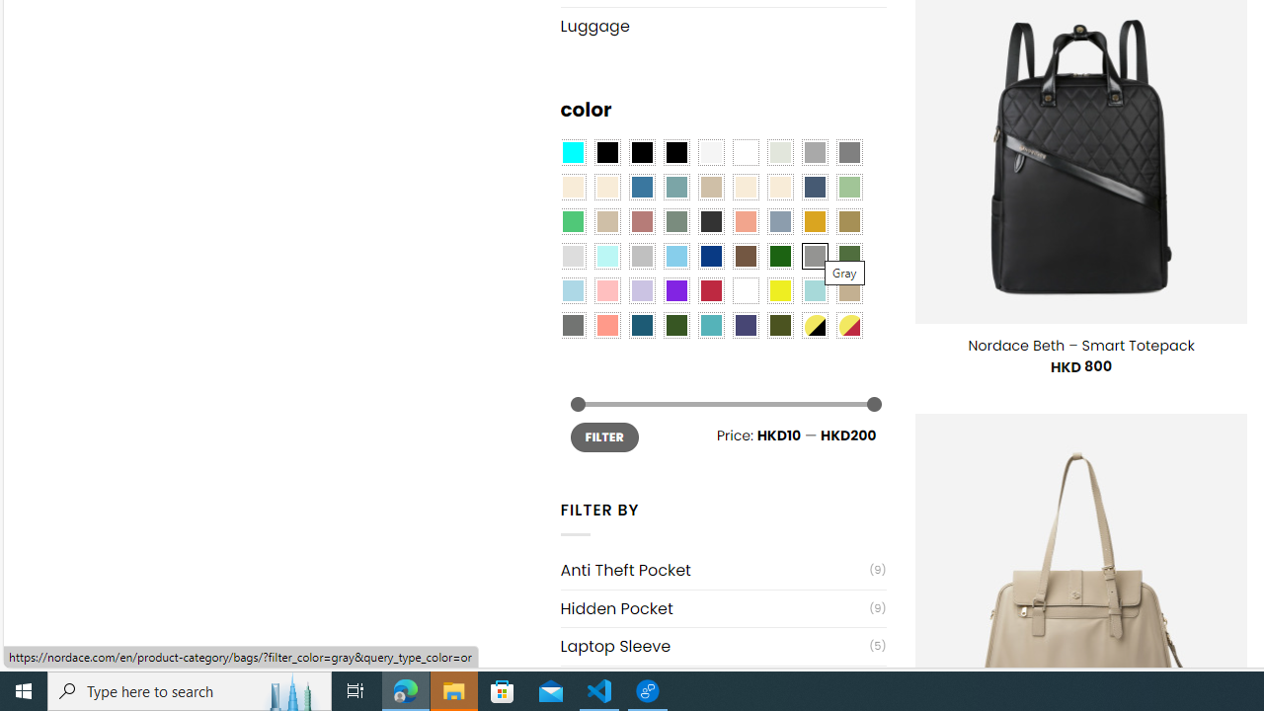  I want to click on Hidden Pocket(9), so click(723, 608).